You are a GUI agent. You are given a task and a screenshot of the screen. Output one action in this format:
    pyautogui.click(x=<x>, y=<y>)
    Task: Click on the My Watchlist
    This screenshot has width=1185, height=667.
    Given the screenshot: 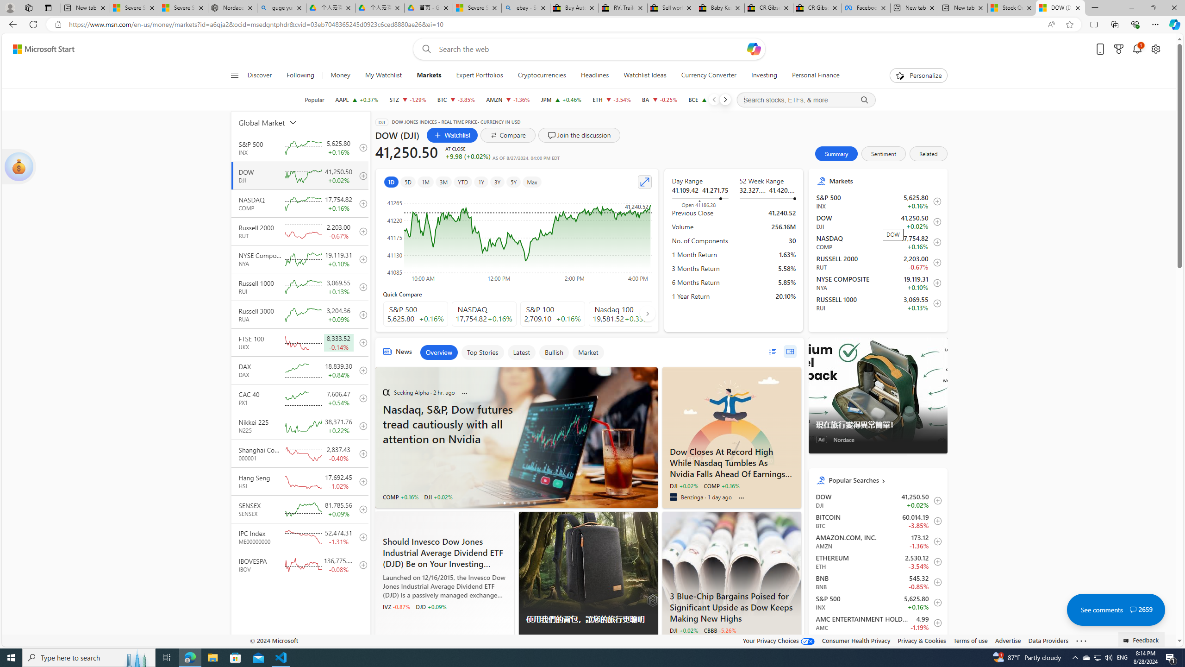 What is the action you would take?
    pyautogui.click(x=384, y=76)
    